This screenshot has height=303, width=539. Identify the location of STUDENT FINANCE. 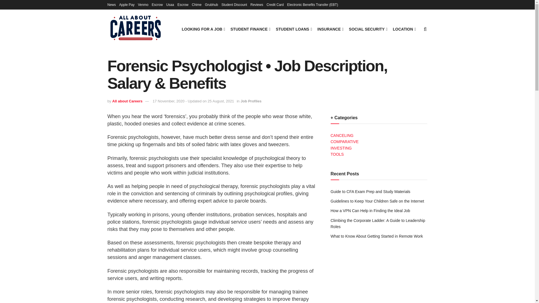
(250, 29).